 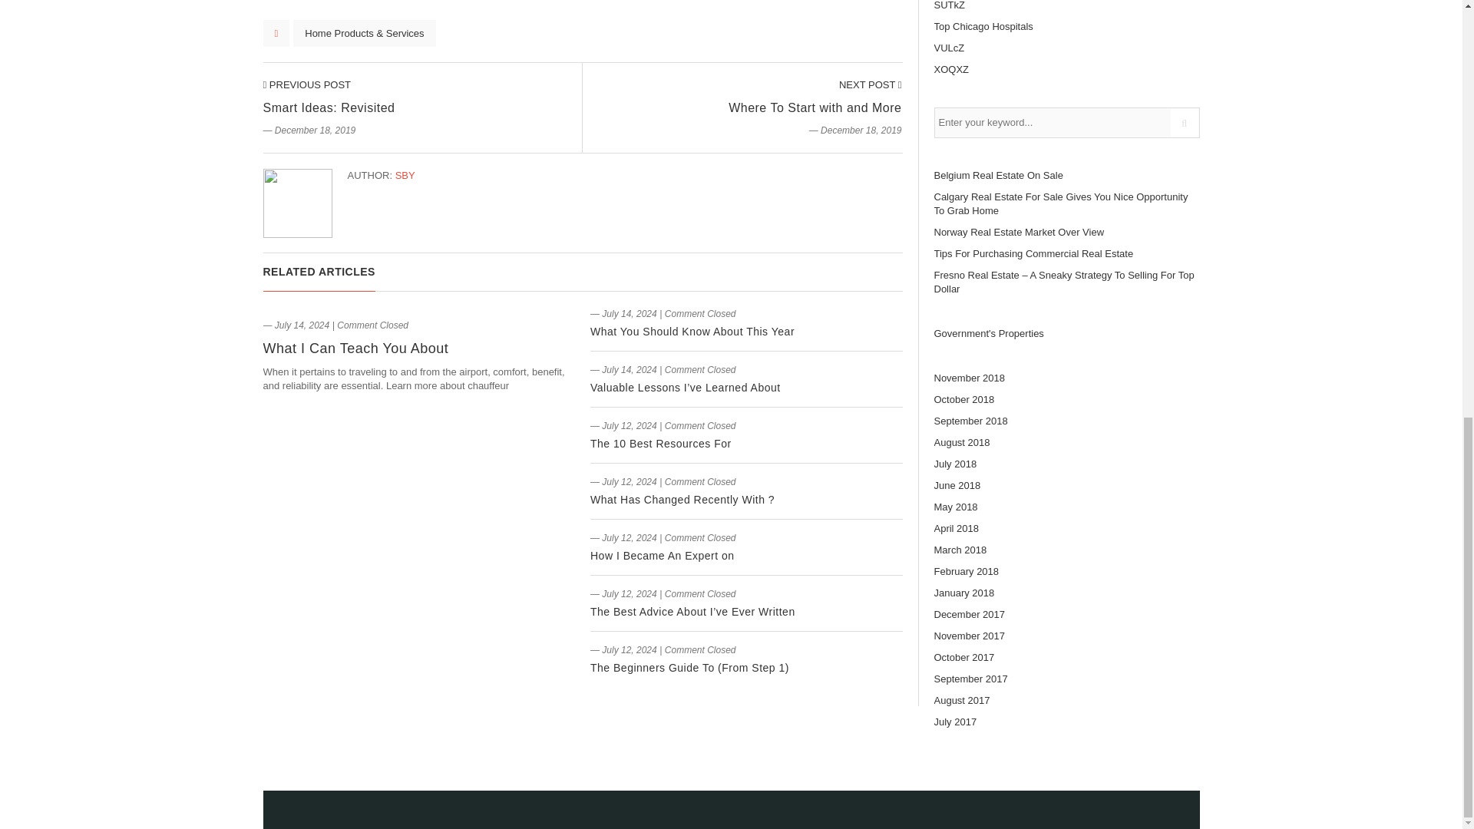 I want to click on Where To Start with  and More, so click(x=871, y=84).